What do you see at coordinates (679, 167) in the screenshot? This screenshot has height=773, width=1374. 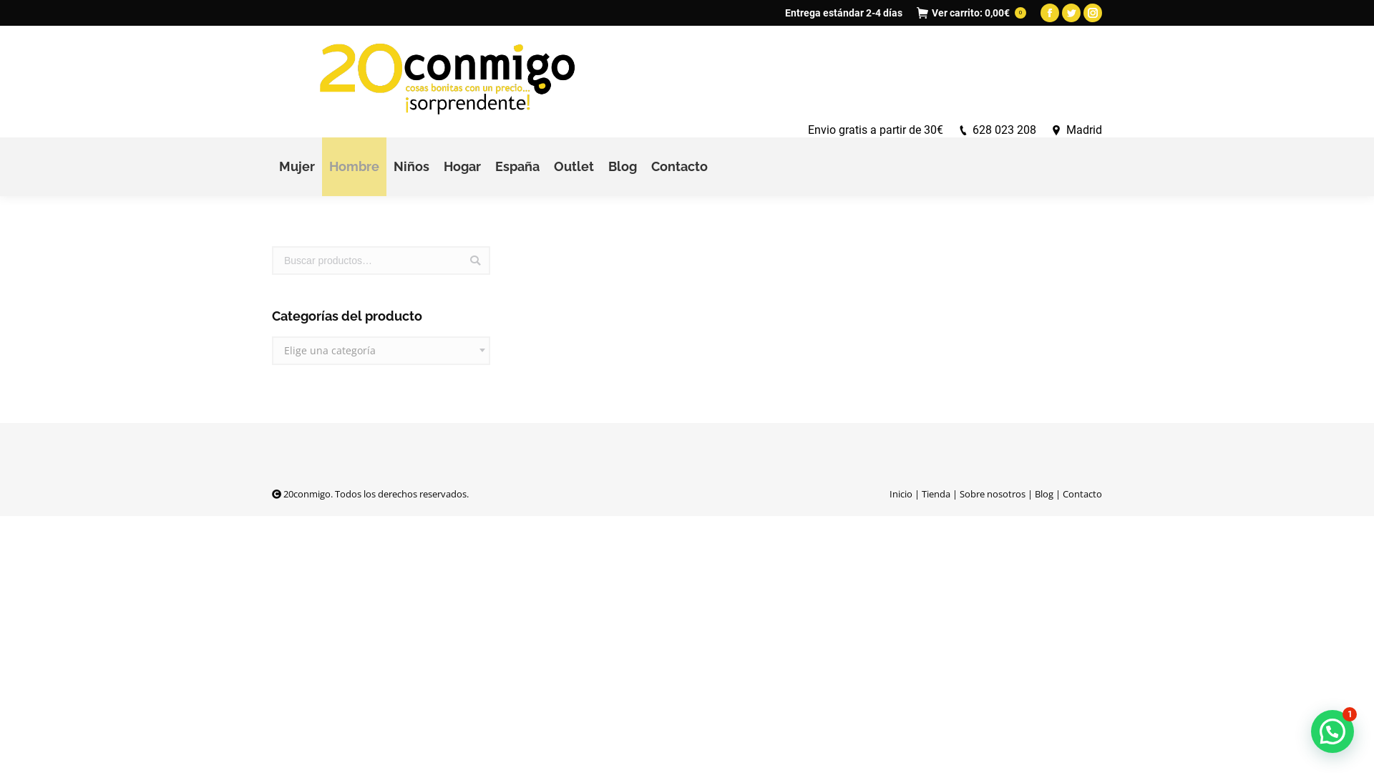 I see `Contacto` at bounding box center [679, 167].